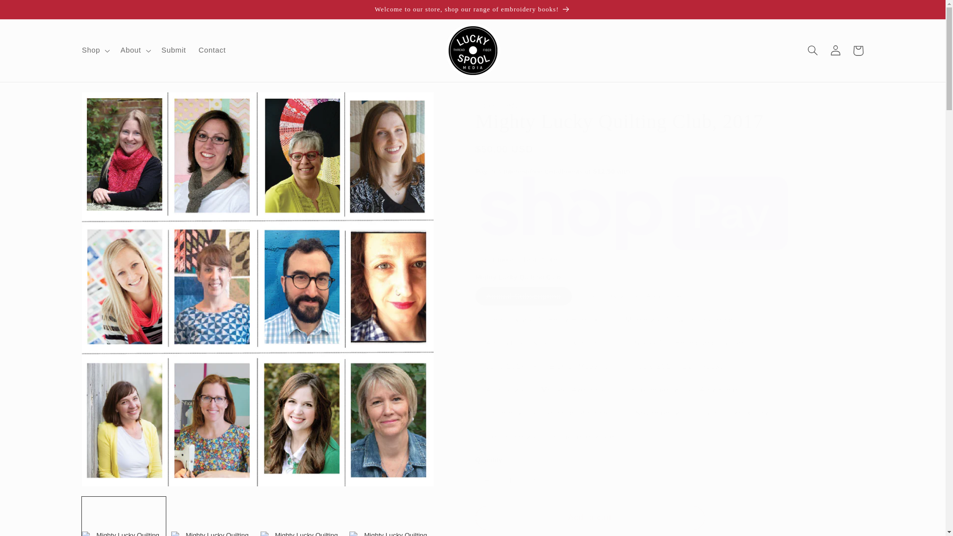  What do you see at coordinates (211, 51) in the screenshot?
I see `Contact` at bounding box center [211, 51].